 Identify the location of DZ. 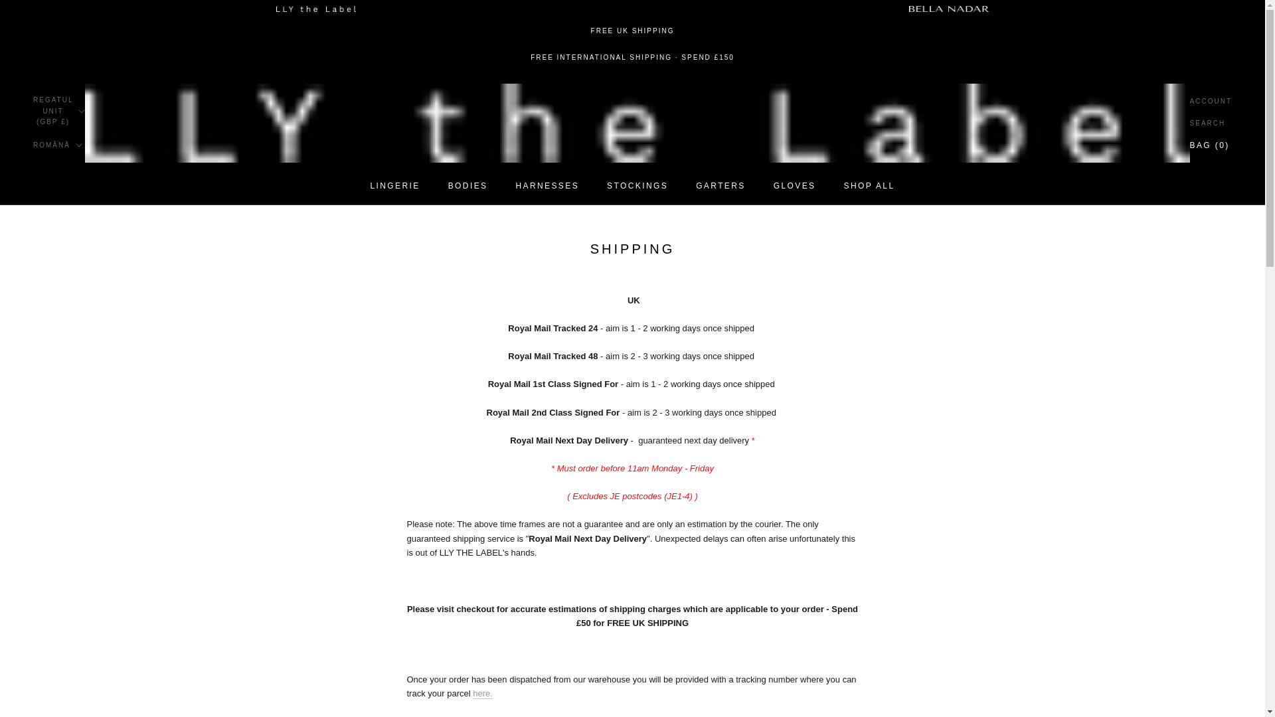
(169, 185).